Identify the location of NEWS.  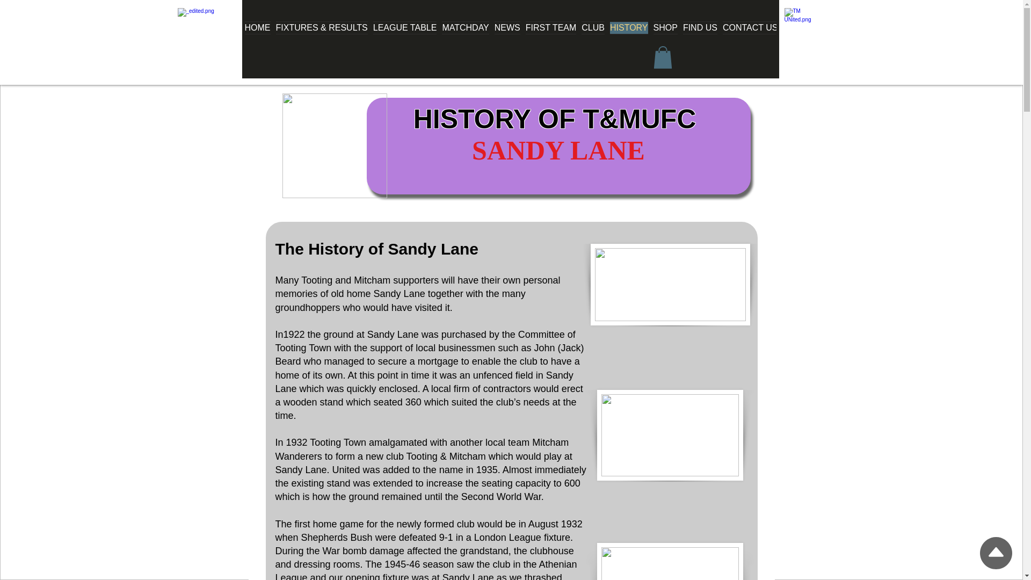
(507, 34).